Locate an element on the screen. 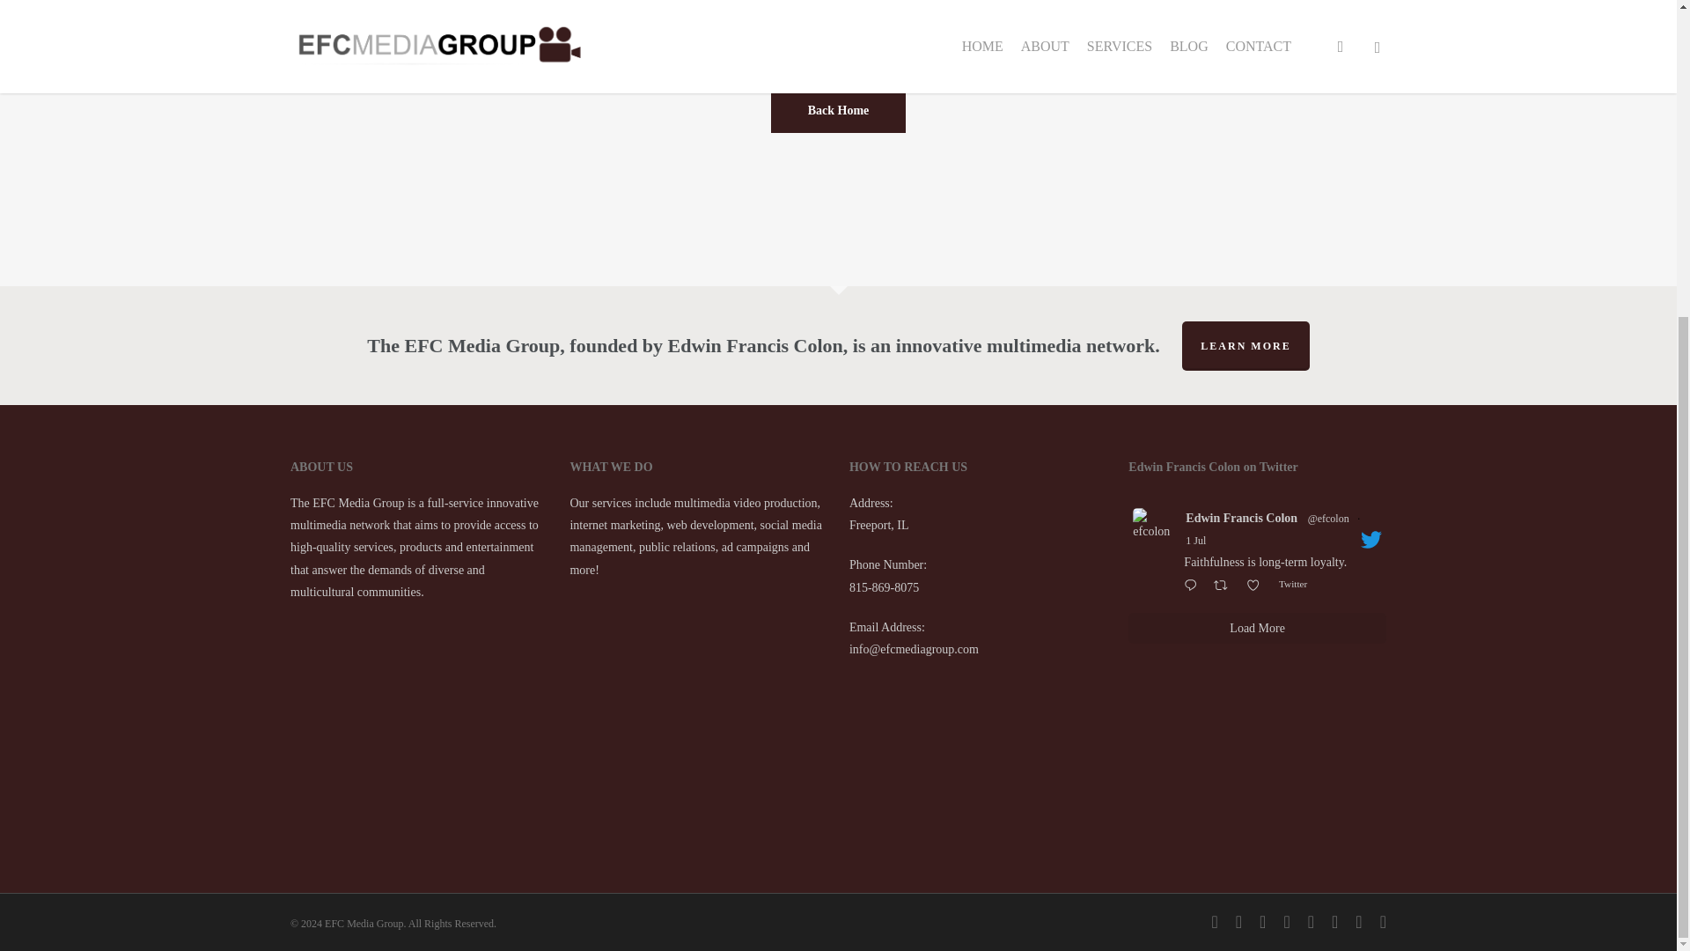 The width and height of the screenshot is (1690, 951). Reply on Twitter 1807926798702809282 is located at coordinates (1194, 586).